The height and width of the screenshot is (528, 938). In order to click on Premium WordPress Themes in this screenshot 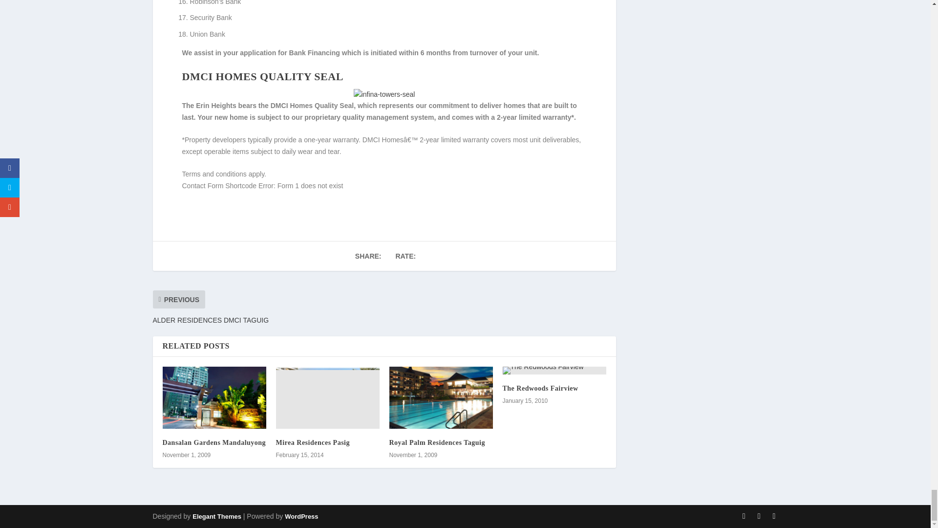, I will do `click(216, 516)`.